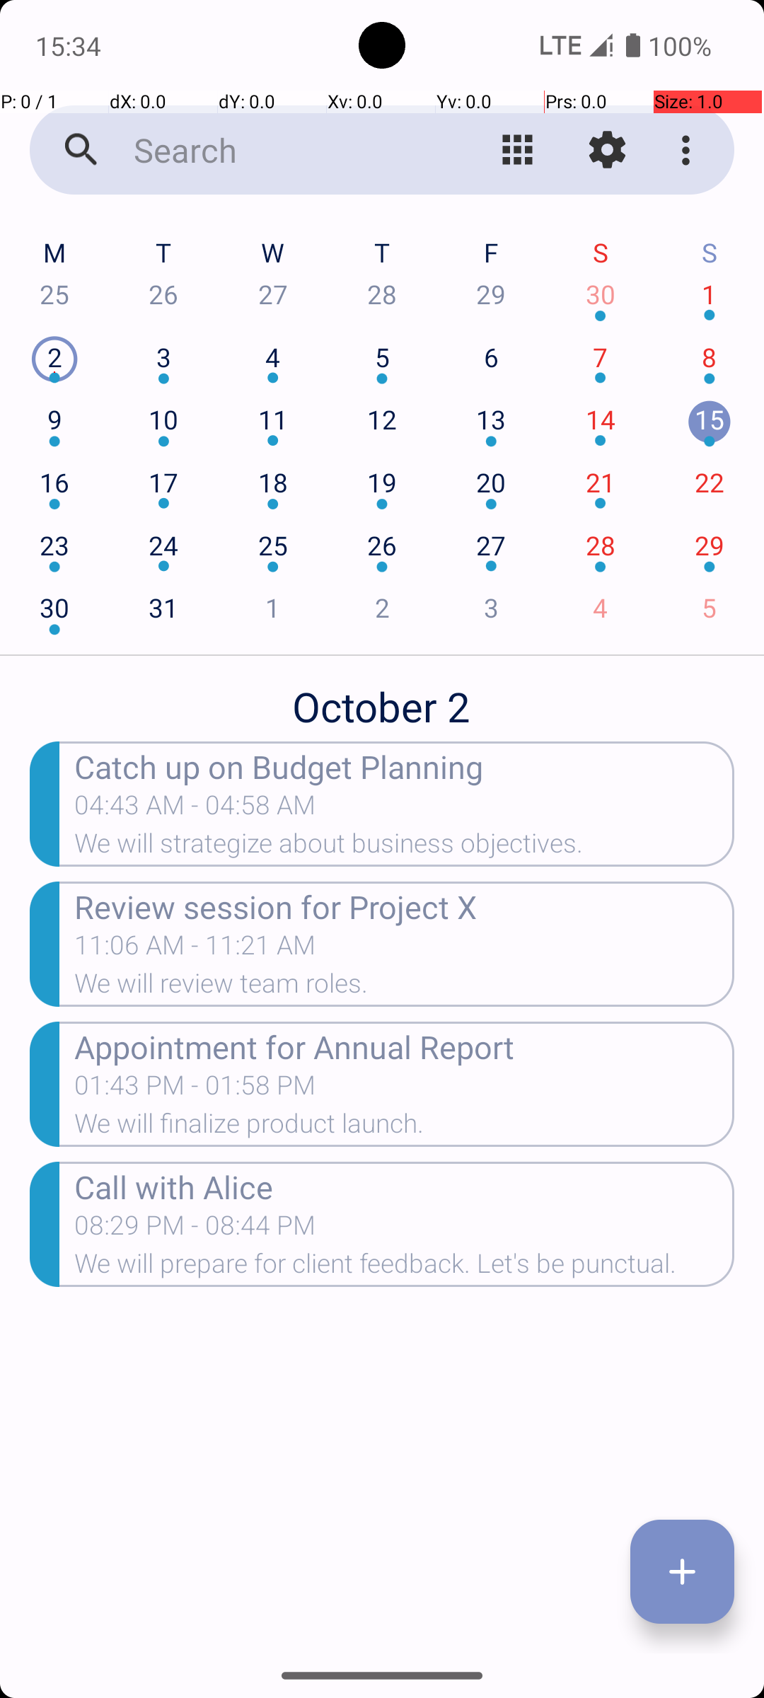 The image size is (764, 1698). I want to click on 04:43 AM - 04:58 AM, so click(272, 809).